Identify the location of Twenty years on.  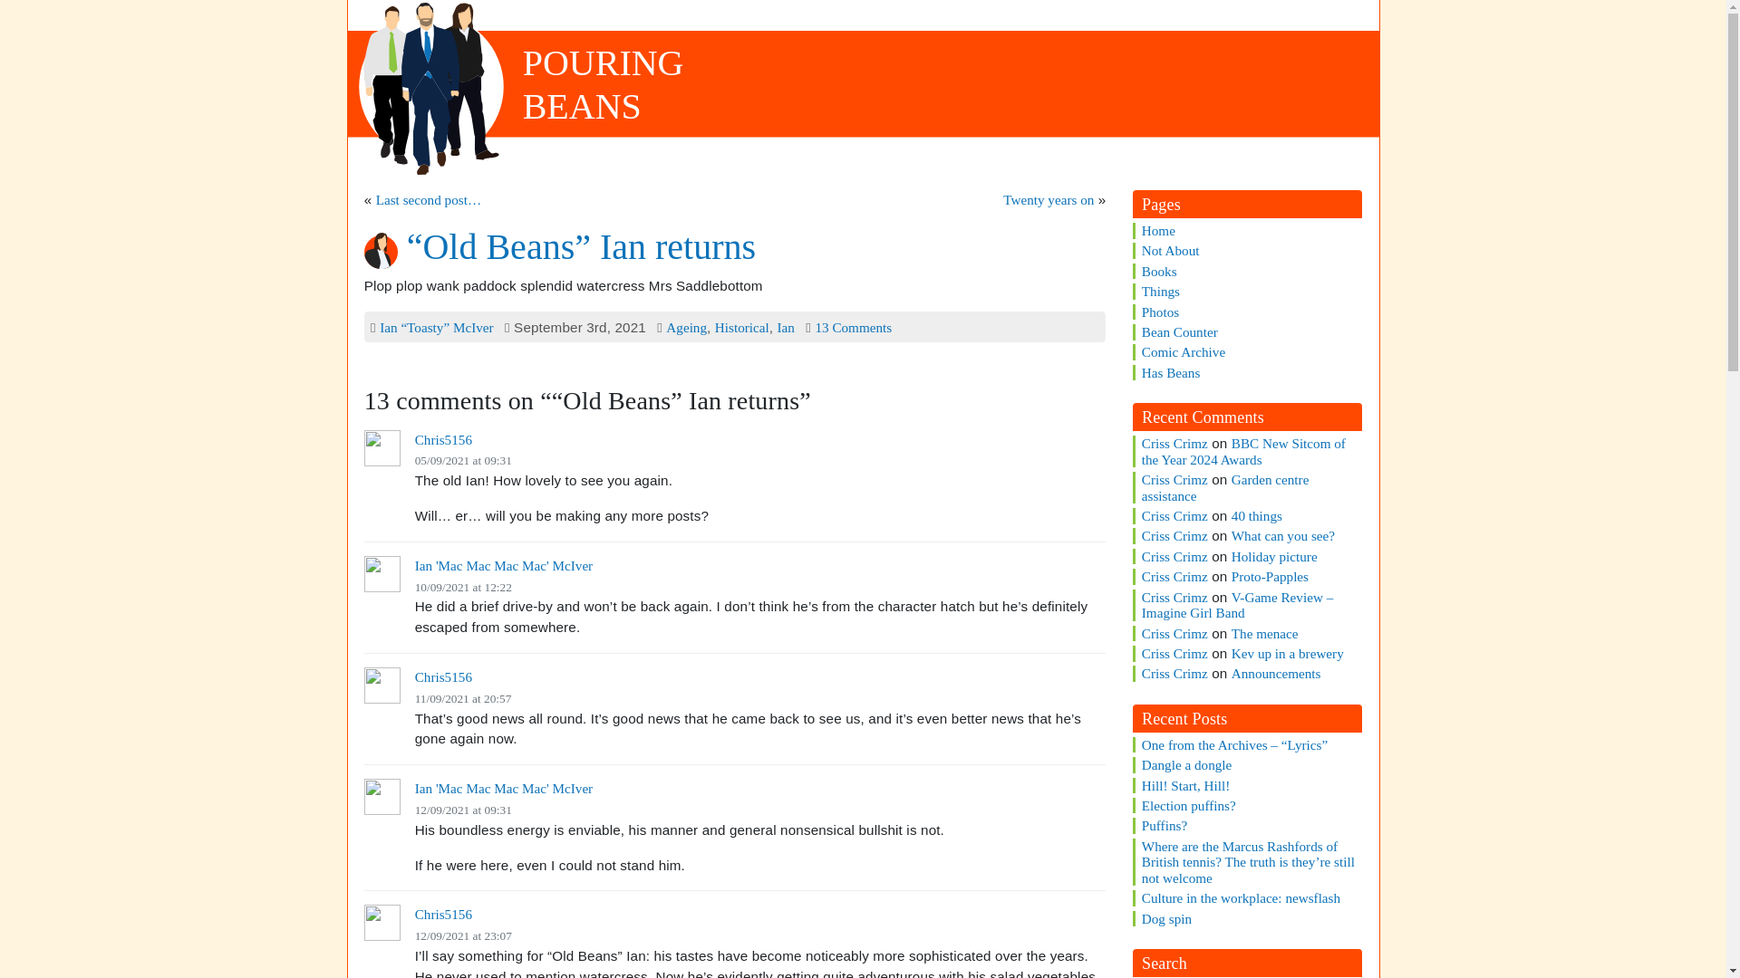
(1049, 199).